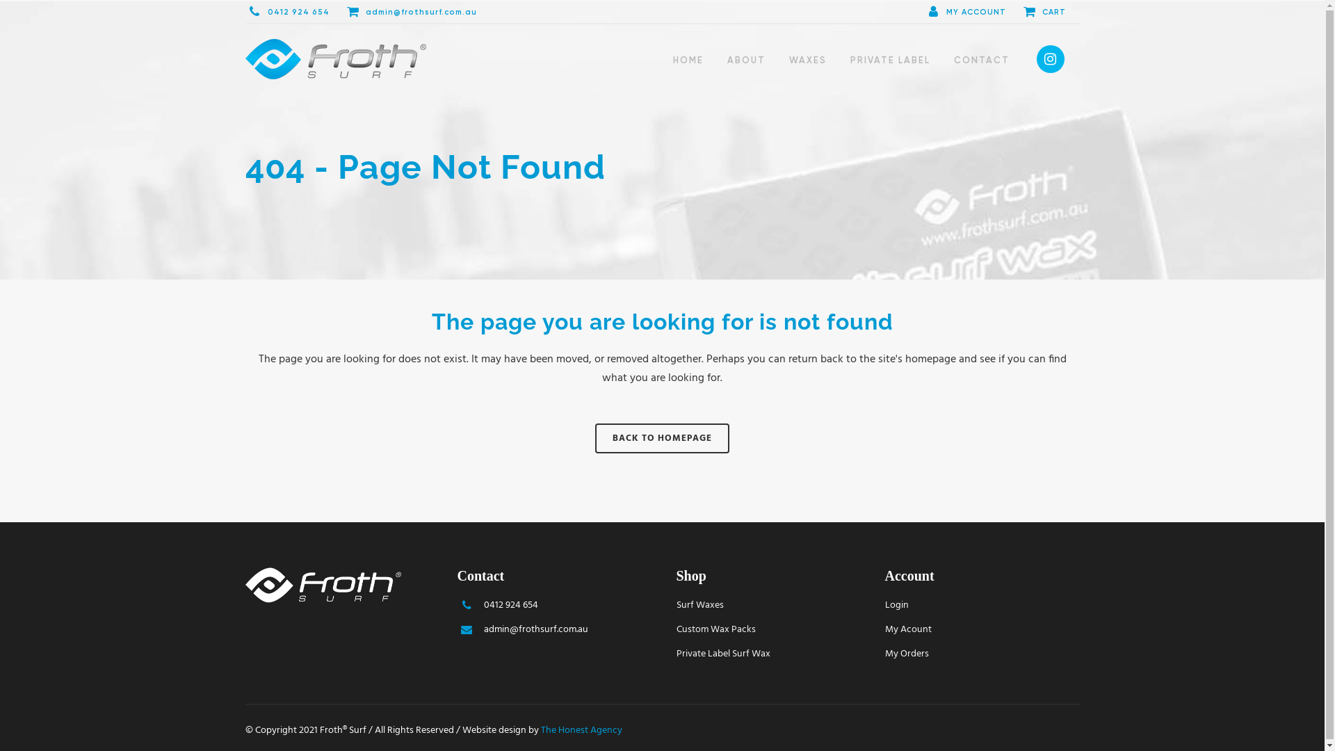 The image size is (1335, 751). What do you see at coordinates (890, 60) in the screenshot?
I see `PRIVATE LABEL` at bounding box center [890, 60].